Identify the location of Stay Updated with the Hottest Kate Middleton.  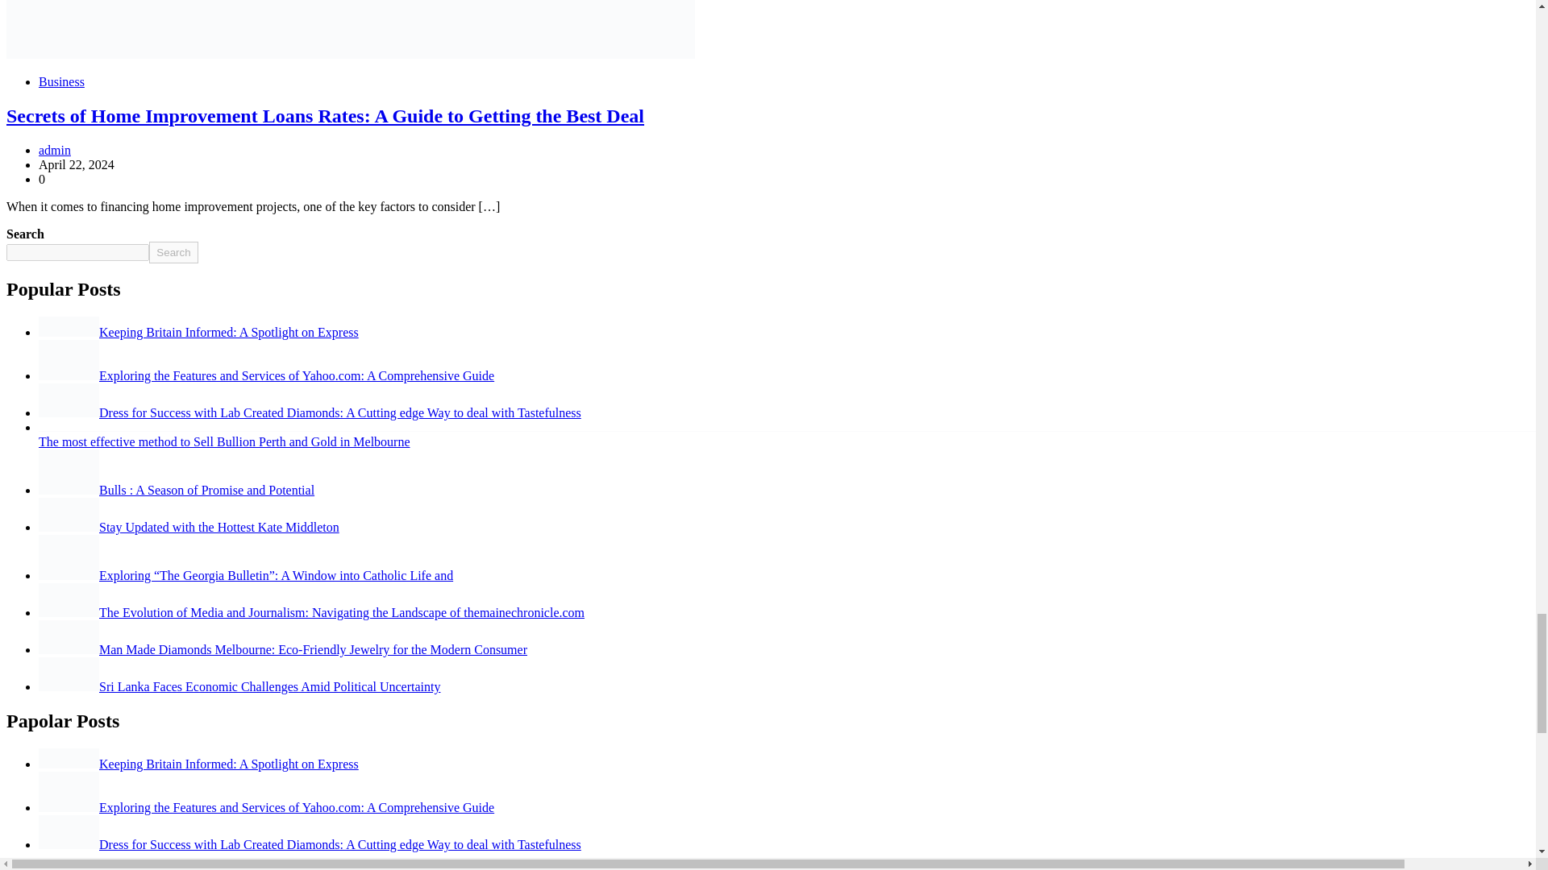
(189, 527).